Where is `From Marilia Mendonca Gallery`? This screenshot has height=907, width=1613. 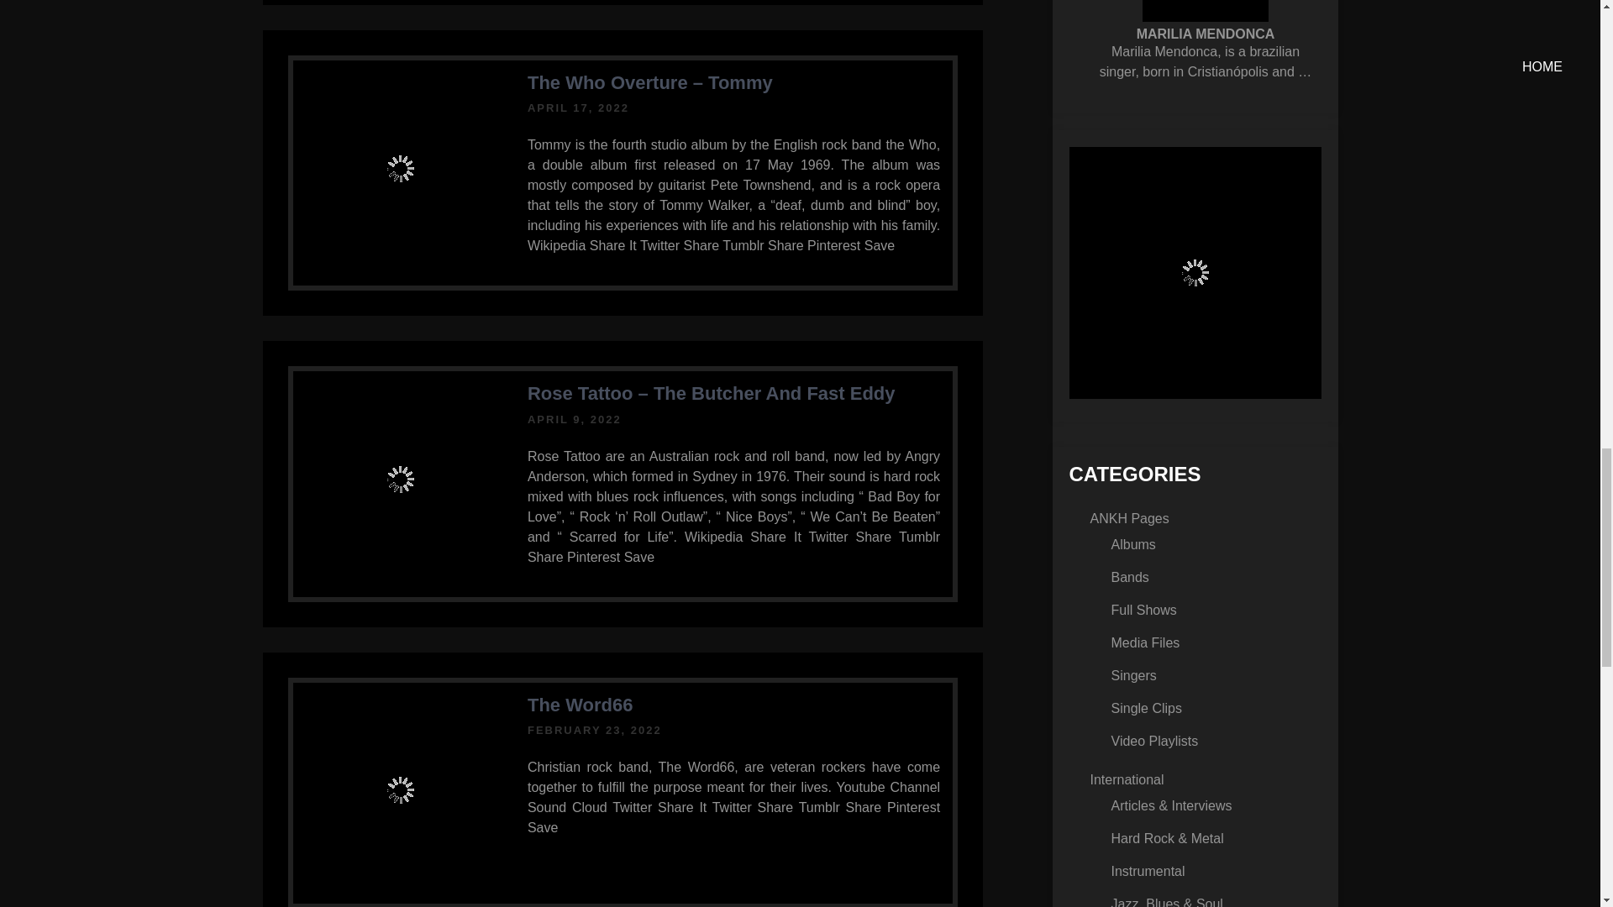
From Marilia Mendonca Gallery is located at coordinates (1205, 10).